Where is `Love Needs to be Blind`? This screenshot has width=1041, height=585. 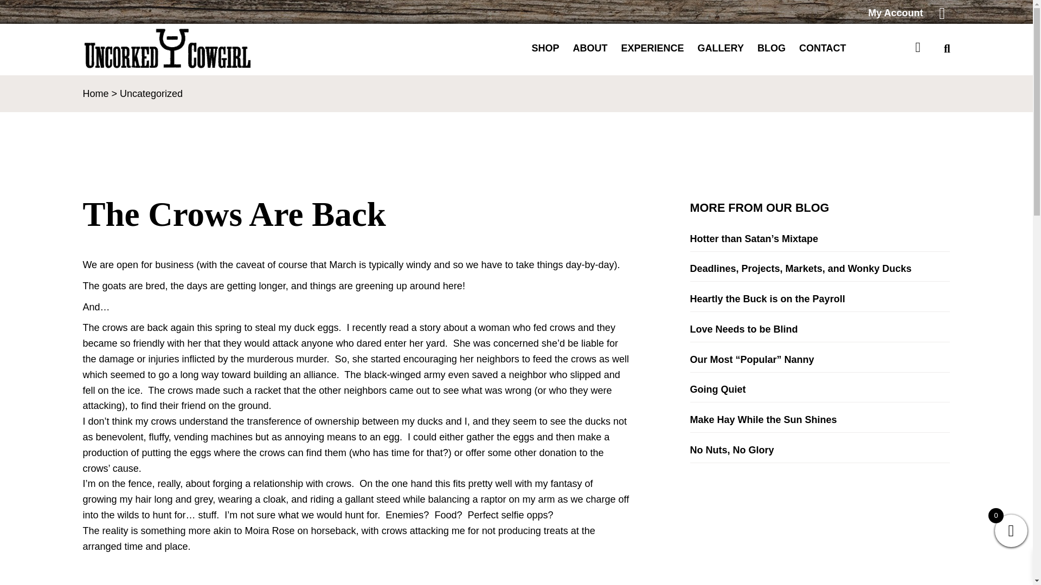
Love Needs to be Blind is located at coordinates (820, 329).